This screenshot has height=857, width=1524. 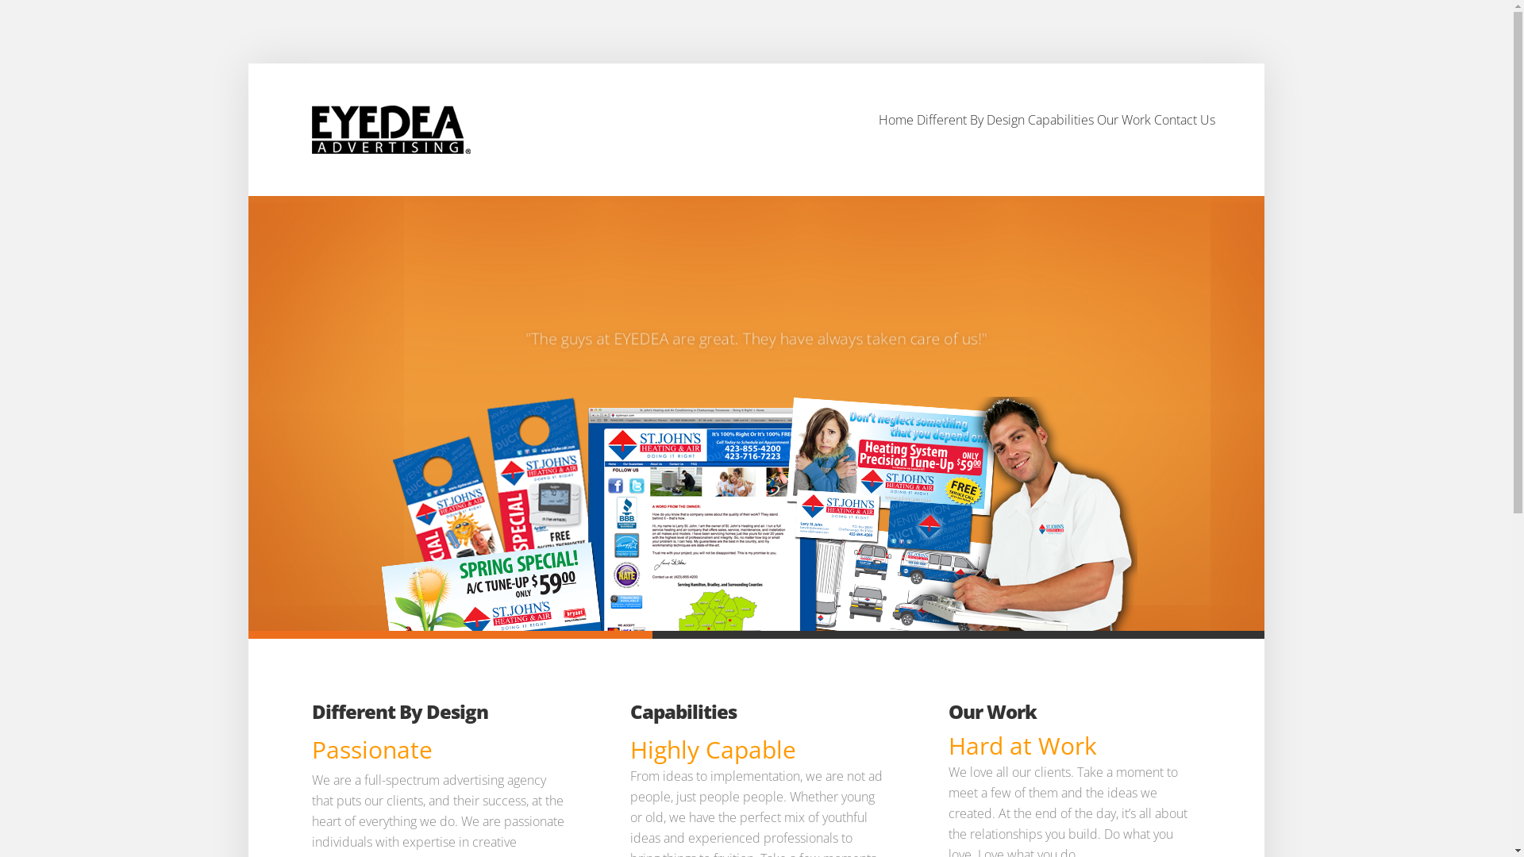 What do you see at coordinates (683, 711) in the screenshot?
I see `Capabilities` at bounding box center [683, 711].